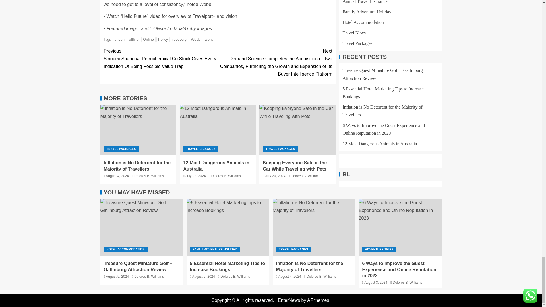 This screenshot has height=307, width=546. Describe the element at coordinates (163, 39) in the screenshot. I see `Policy` at that location.